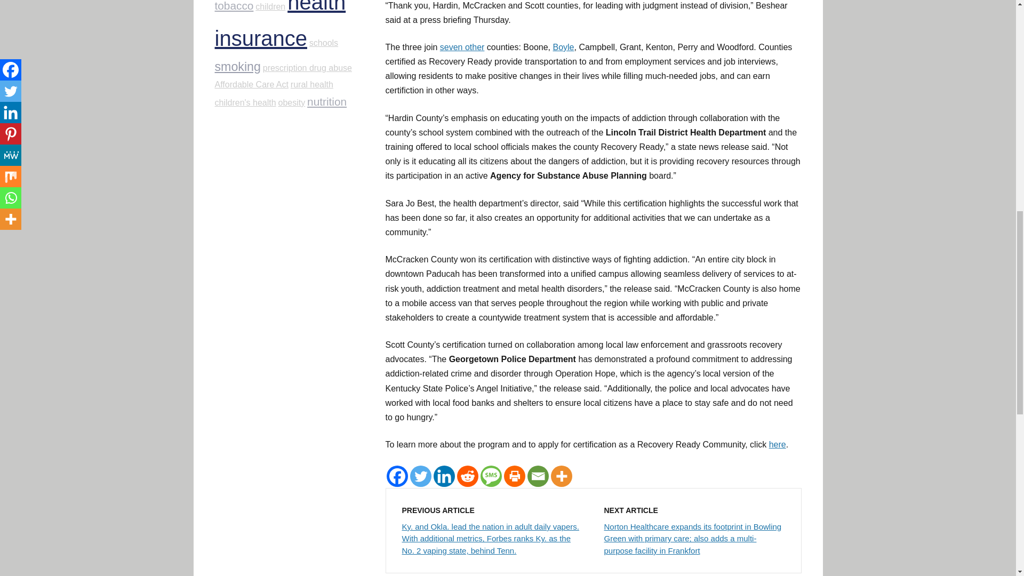  What do you see at coordinates (462, 47) in the screenshot?
I see `seven other` at bounding box center [462, 47].